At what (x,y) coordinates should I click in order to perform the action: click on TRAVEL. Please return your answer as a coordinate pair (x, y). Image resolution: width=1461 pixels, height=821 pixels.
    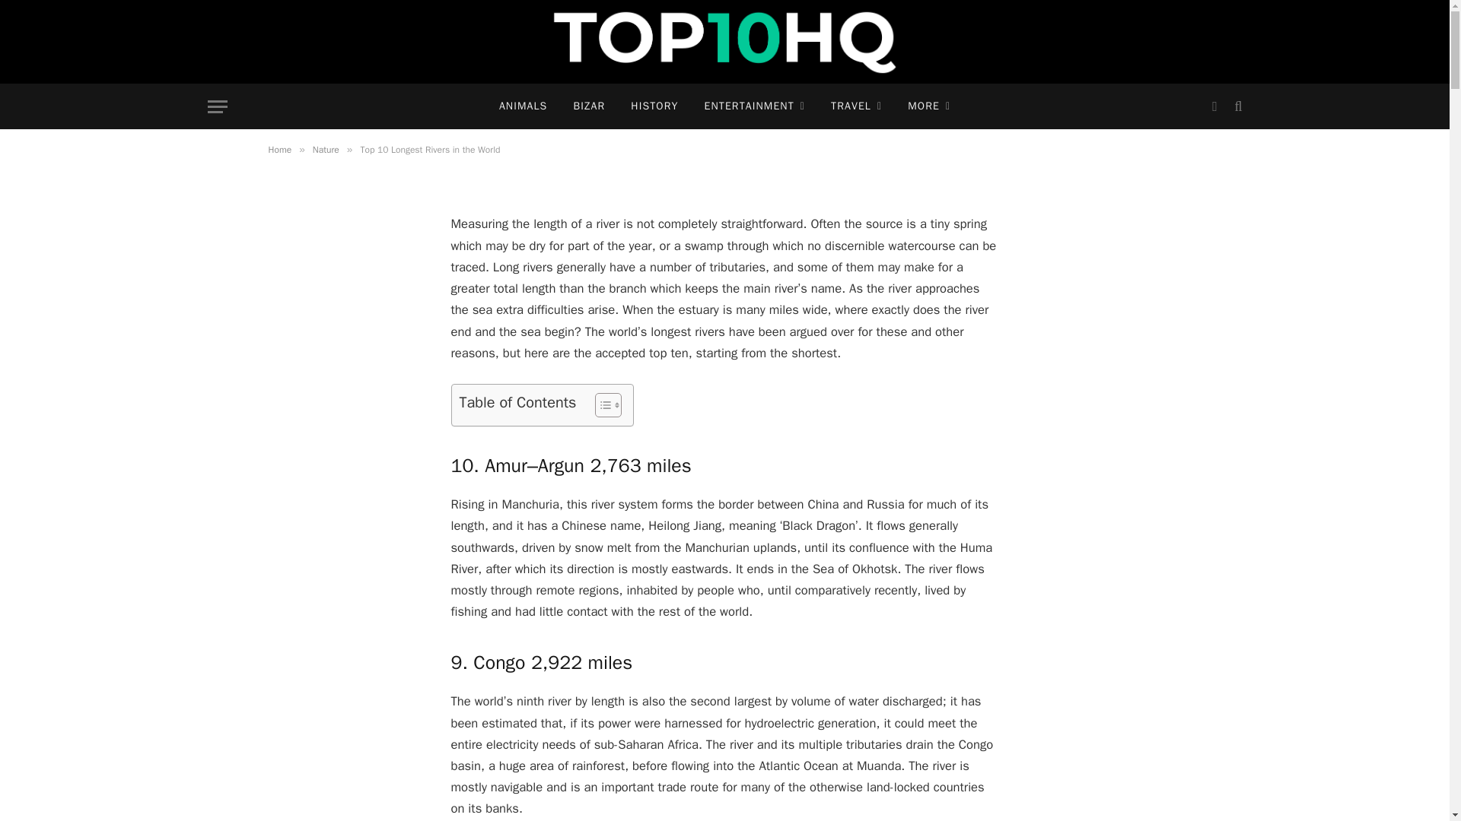
    Looking at the image, I should click on (856, 106).